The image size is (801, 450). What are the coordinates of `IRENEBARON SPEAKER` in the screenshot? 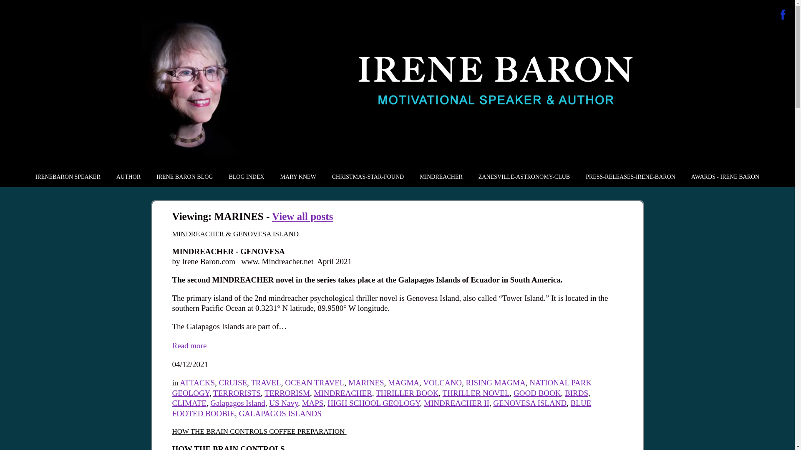 It's located at (68, 177).